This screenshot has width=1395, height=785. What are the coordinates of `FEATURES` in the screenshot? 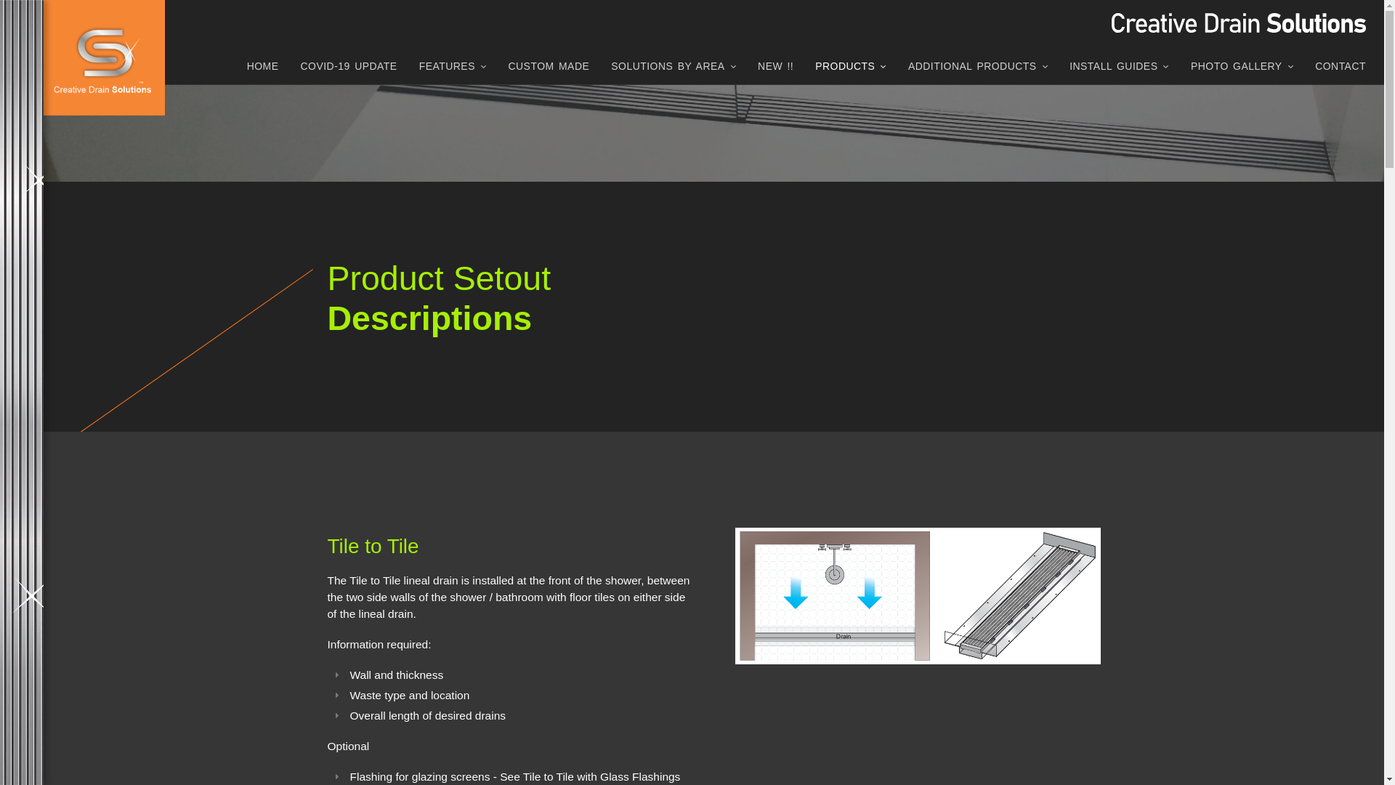 It's located at (453, 70).